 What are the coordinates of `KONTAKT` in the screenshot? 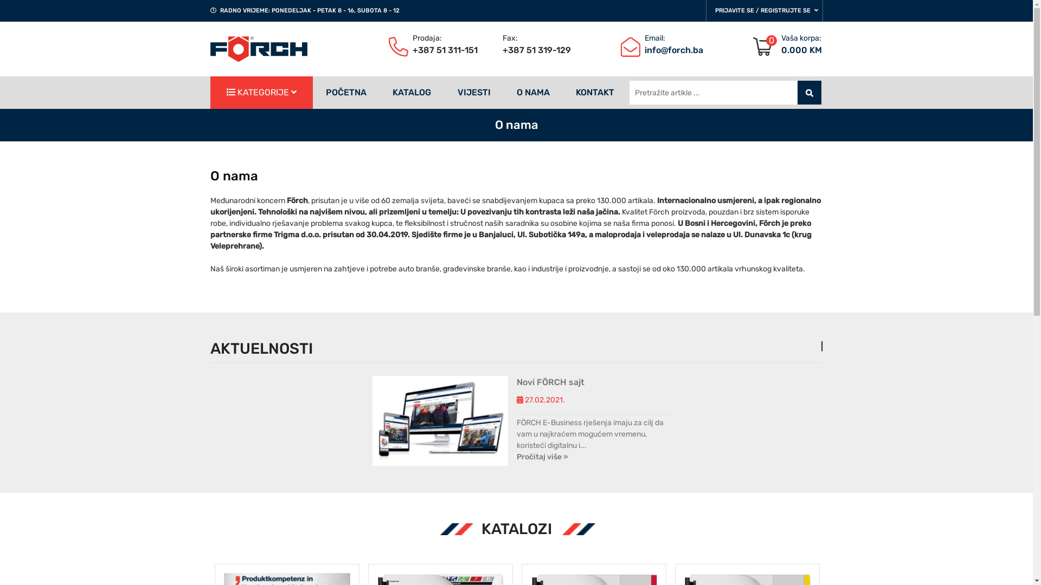 It's located at (595, 93).